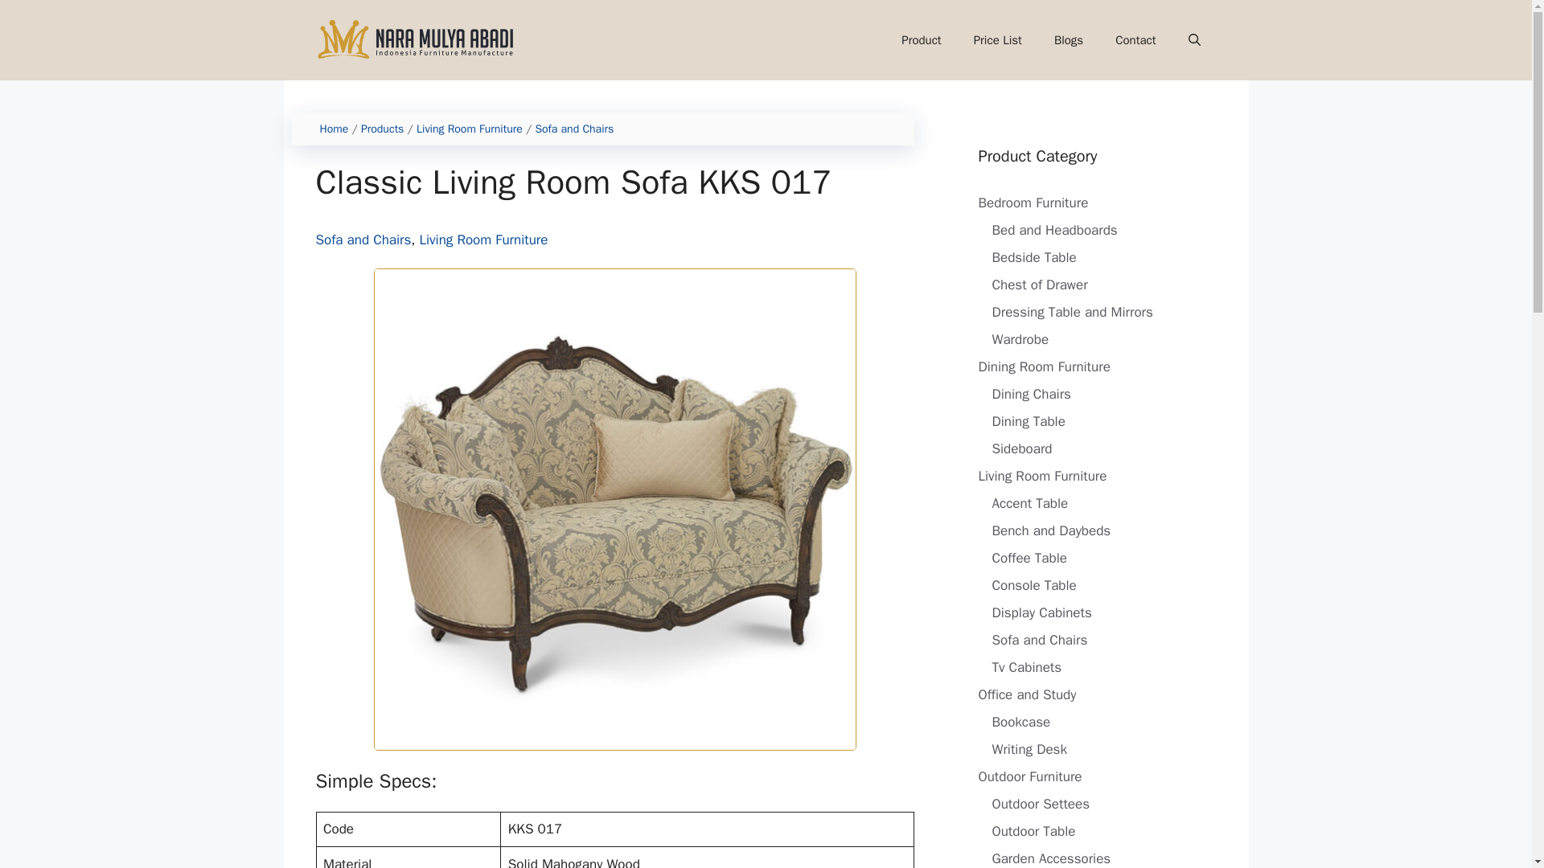  Describe the element at coordinates (1135, 40) in the screenshot. I see `Contact Indonesian Handmade Furnitures` at that location.